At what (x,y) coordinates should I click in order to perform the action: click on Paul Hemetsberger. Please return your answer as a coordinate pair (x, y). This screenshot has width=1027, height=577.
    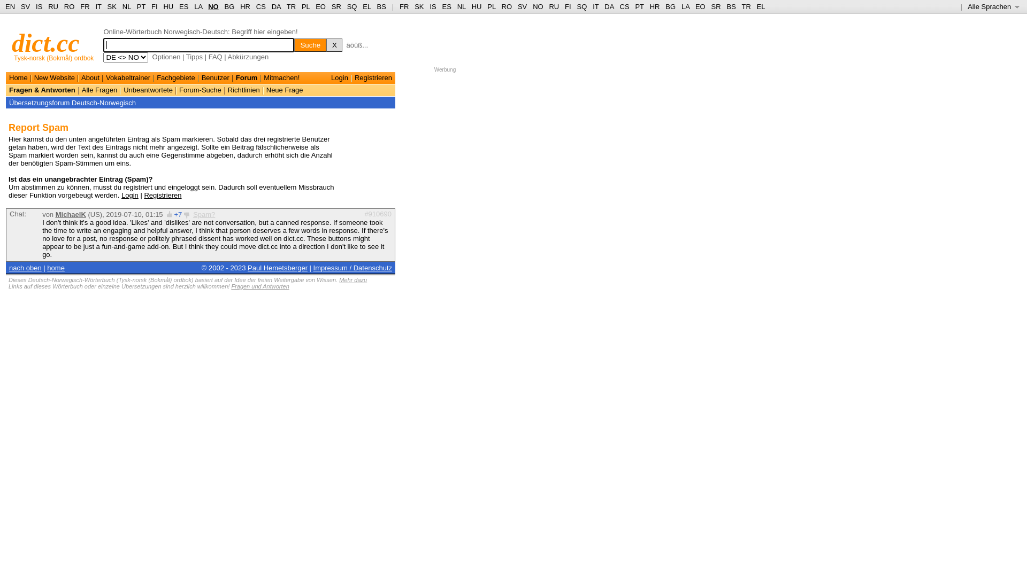
    Looking at the image, I should click on (278, 268).